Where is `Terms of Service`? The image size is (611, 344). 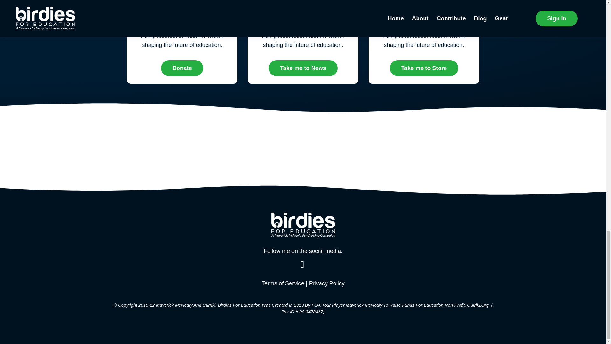
Terms of Service is located at coordinates (283, 283).